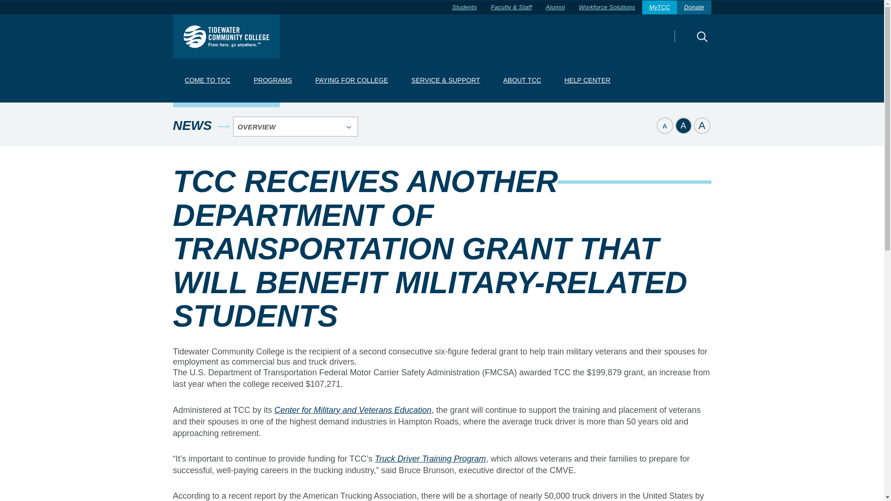  Describe the element at coordinates (683, 125) in the screenshot. I see `Set page copy to normal size` at that location.